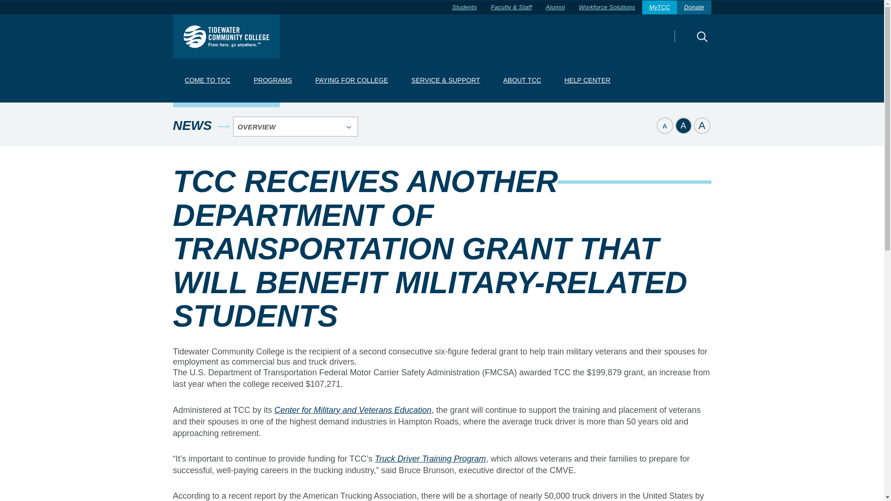  Describe the element at coordinates (683, 125) in the screenshot. I see `Set page copy to normal size` at that location.